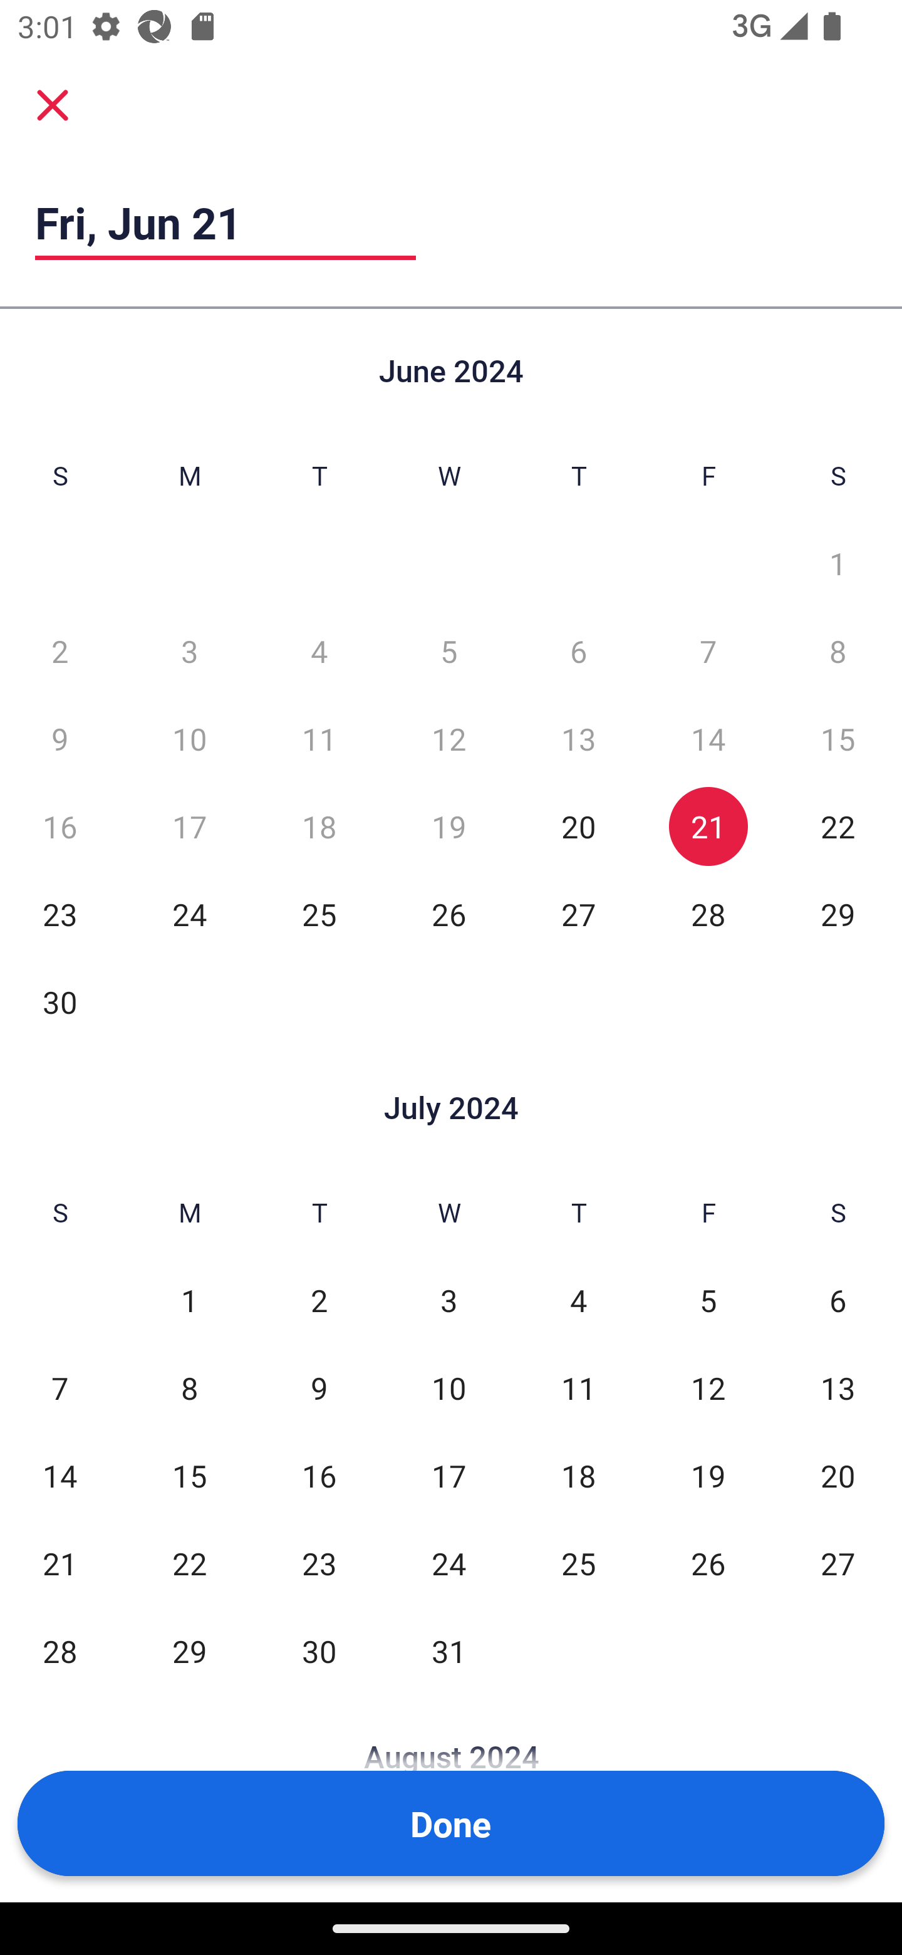 Image resolution: width=902 pixels, height=1955 pixels. I want to click on 24 Wed, Jul 24, Not Selected, so click(448, 1563).